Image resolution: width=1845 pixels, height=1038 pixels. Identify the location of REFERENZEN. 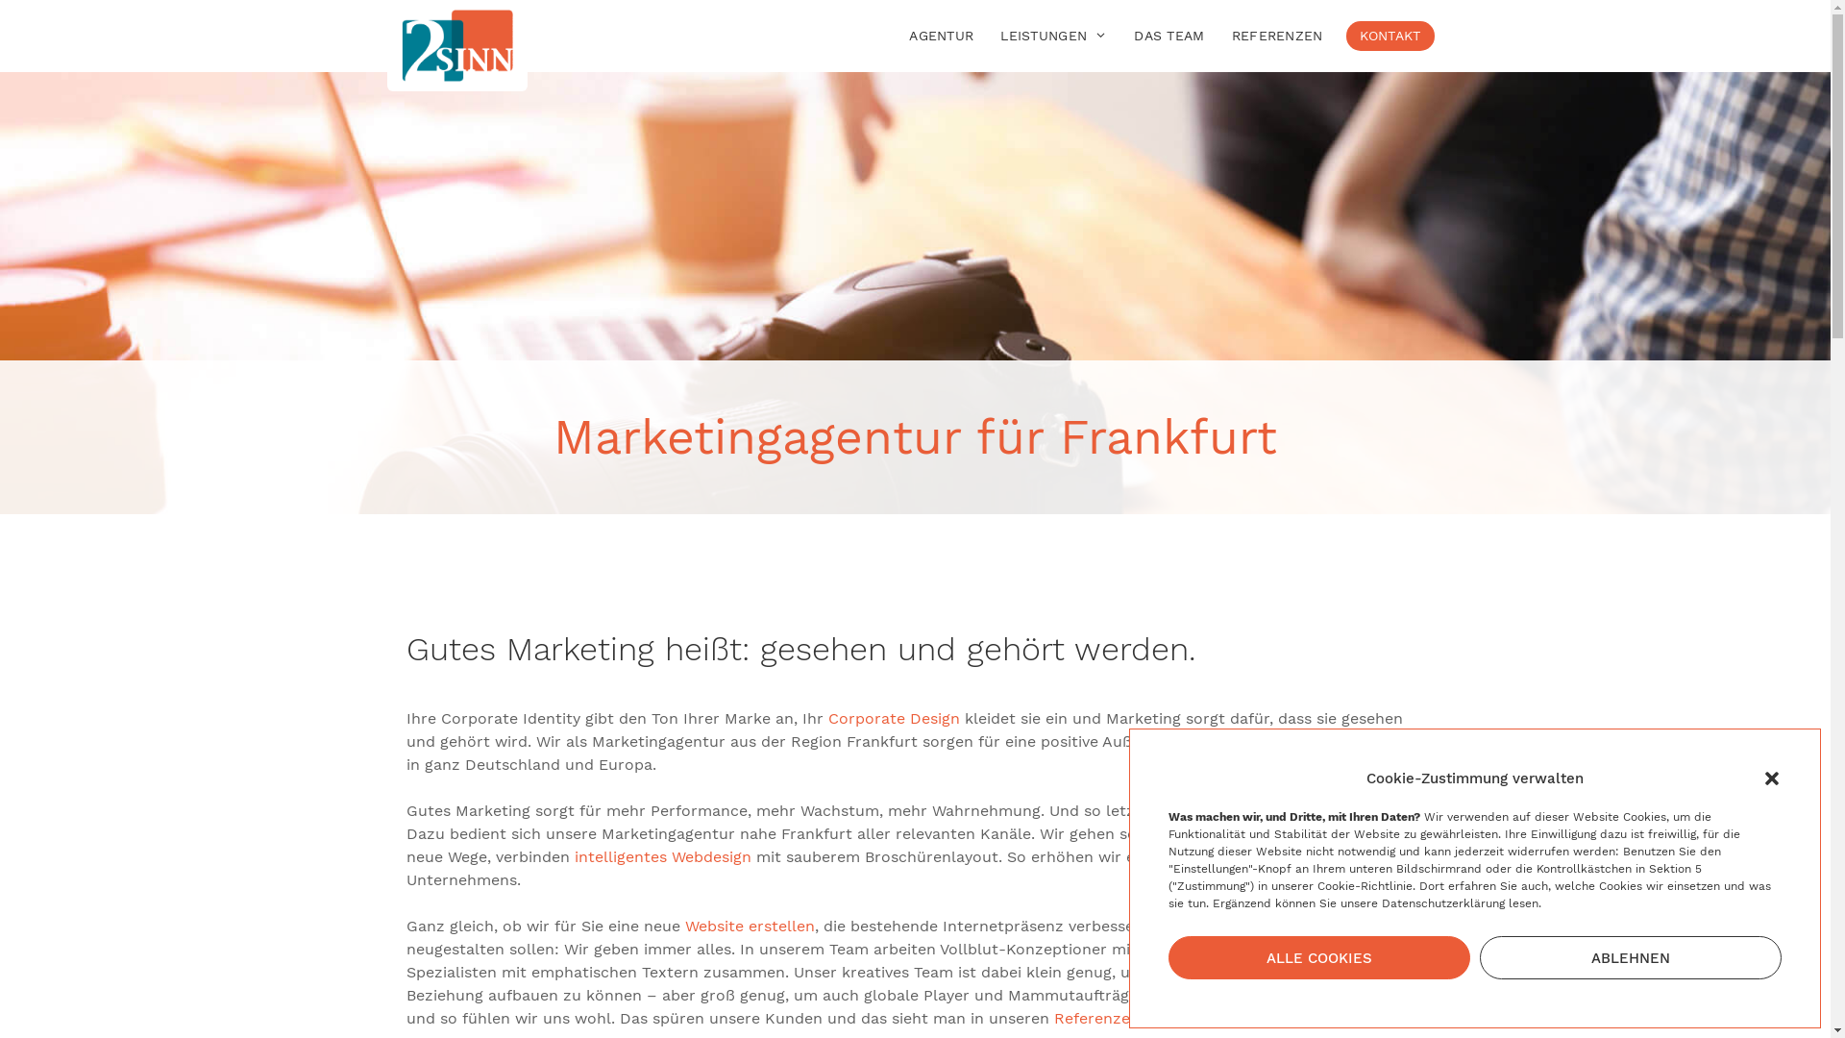
(1278, 37).